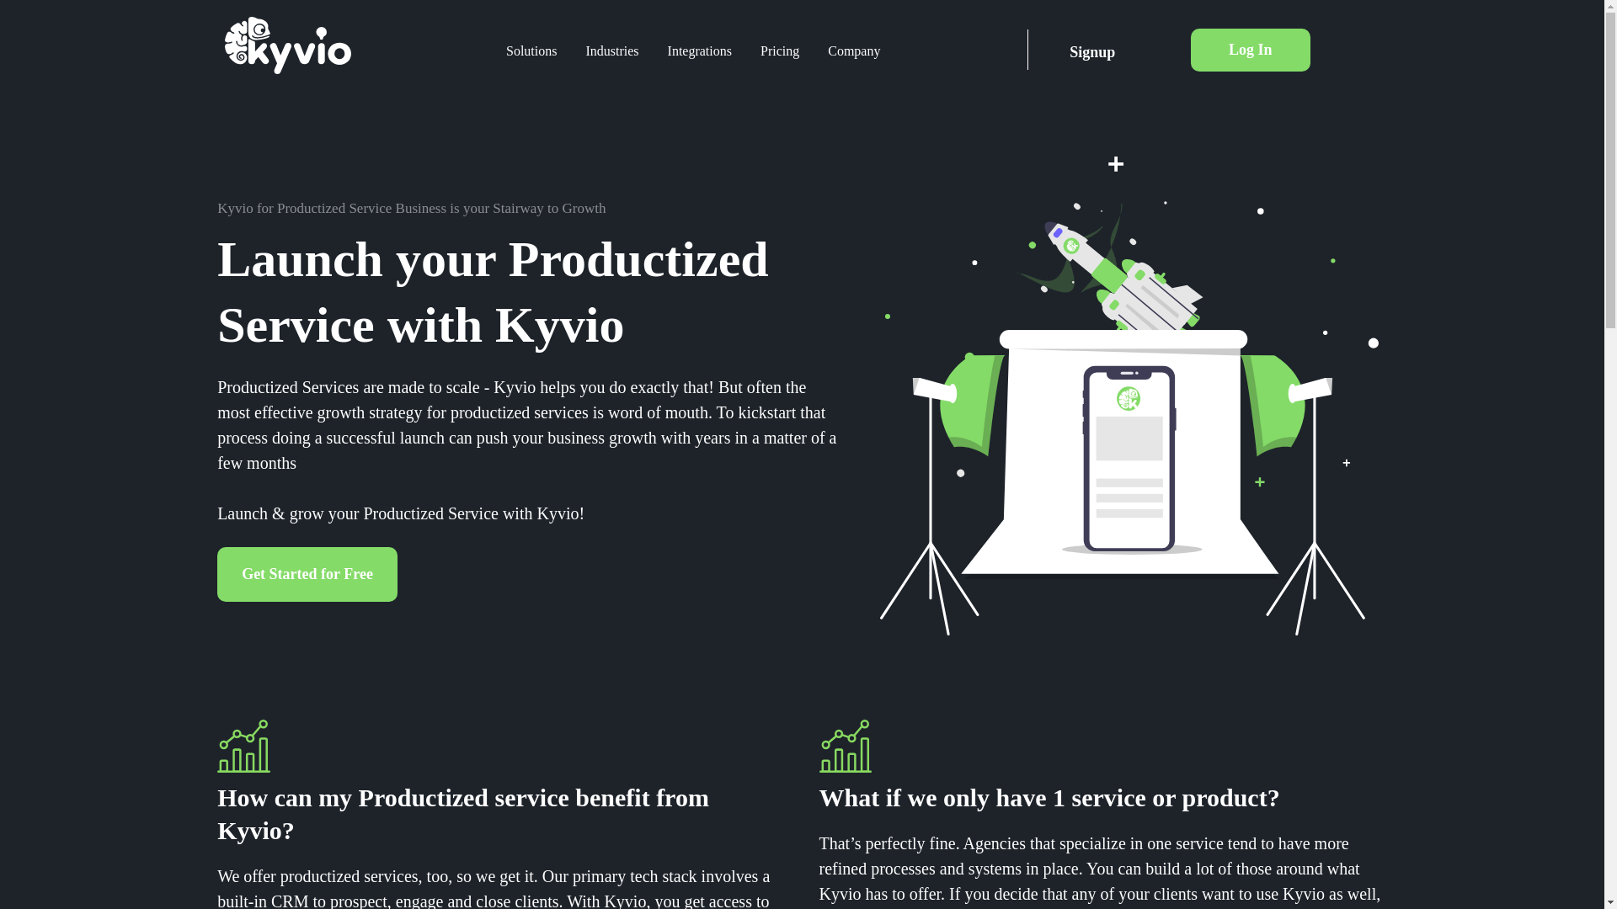 The image size is (1617, 909). Describe the element at coordinates (1091, 49) in the screenshot. I see `Signup` at that location.